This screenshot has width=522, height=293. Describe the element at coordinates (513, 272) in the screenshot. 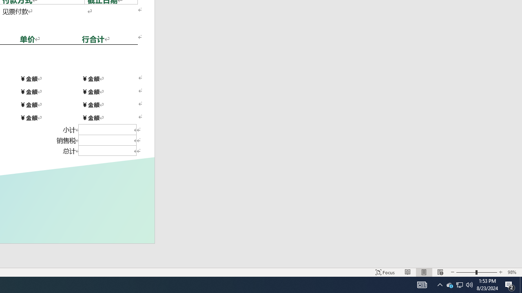

I see `Zoom 98%` at that location.